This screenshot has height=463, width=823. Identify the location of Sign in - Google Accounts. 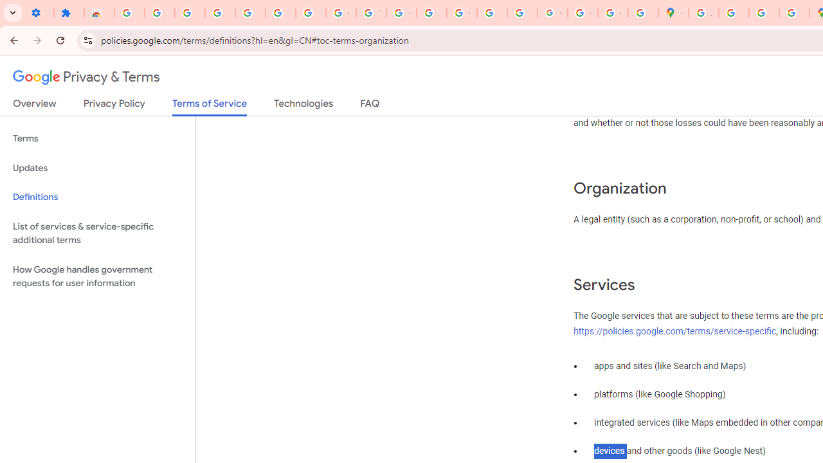
(280, 13).